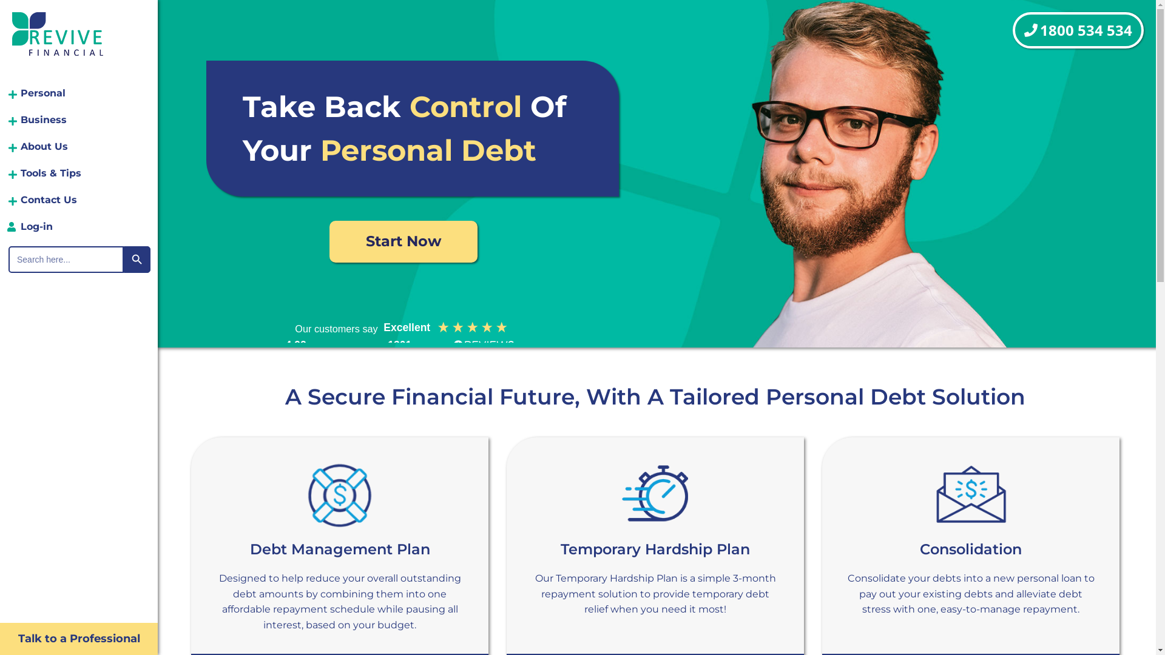  What do you see at coordinates (79, 93) in the screenshot?
I see `Personal` at bounding box center [79, 93].